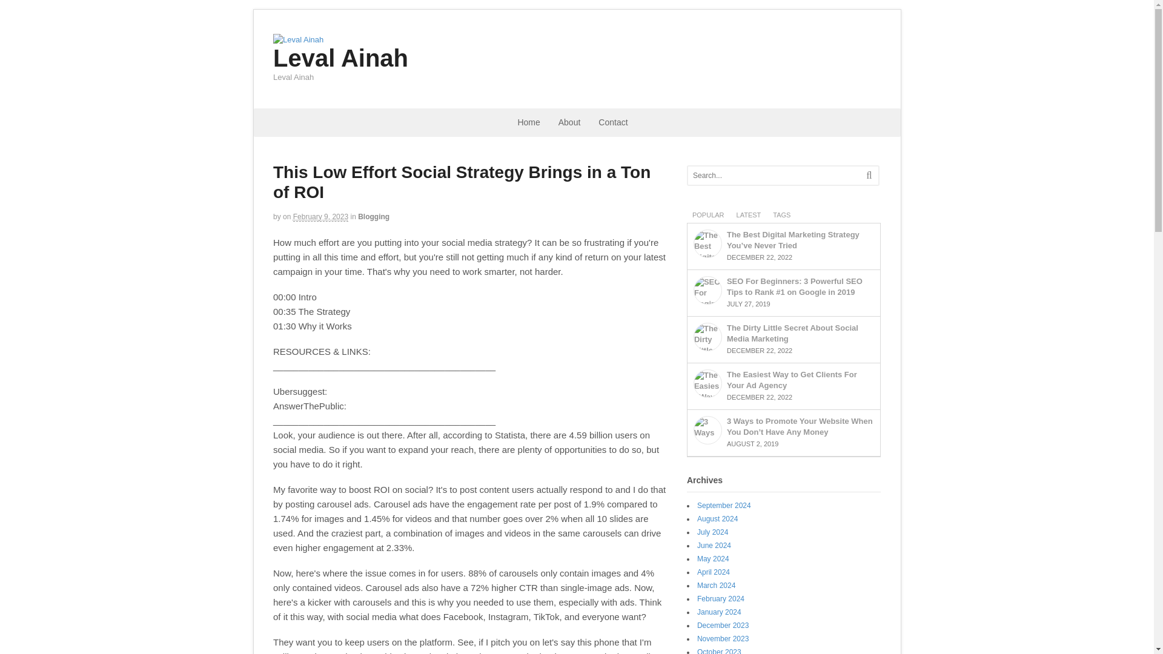 Image resolution: width=1163 pixels, height=654 pixels. I want to click on The Dirty Little Secret About Social Media Marketing, so click(792, 333).